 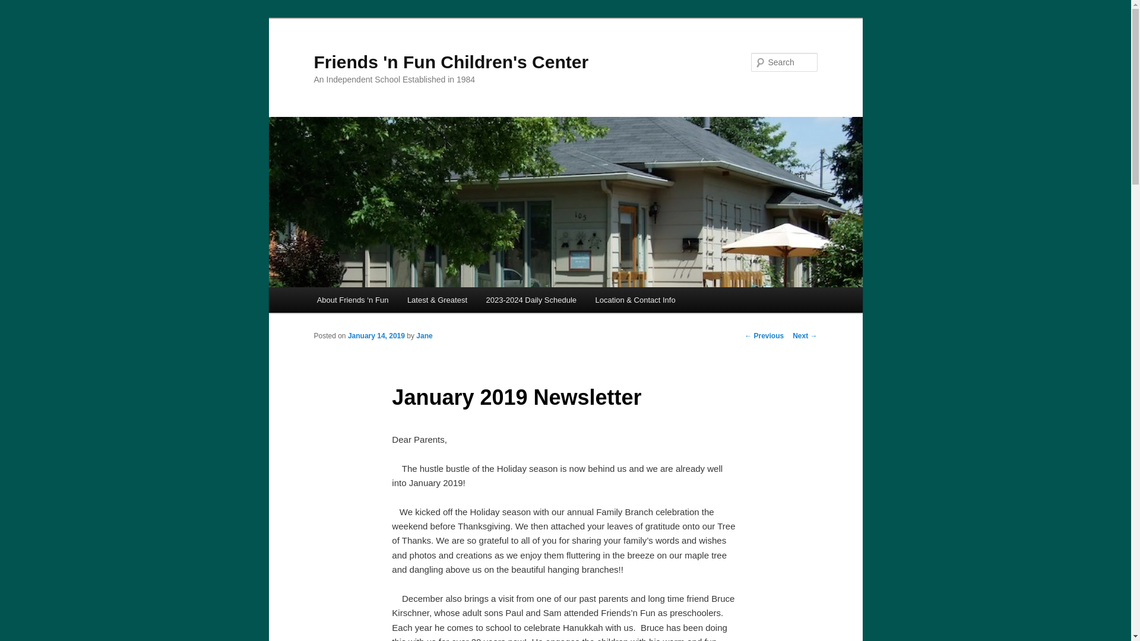 What do you see at coordinates (376, 336) in the screenshot?
I see `2:05 pm` at bounding box center [376, 336].